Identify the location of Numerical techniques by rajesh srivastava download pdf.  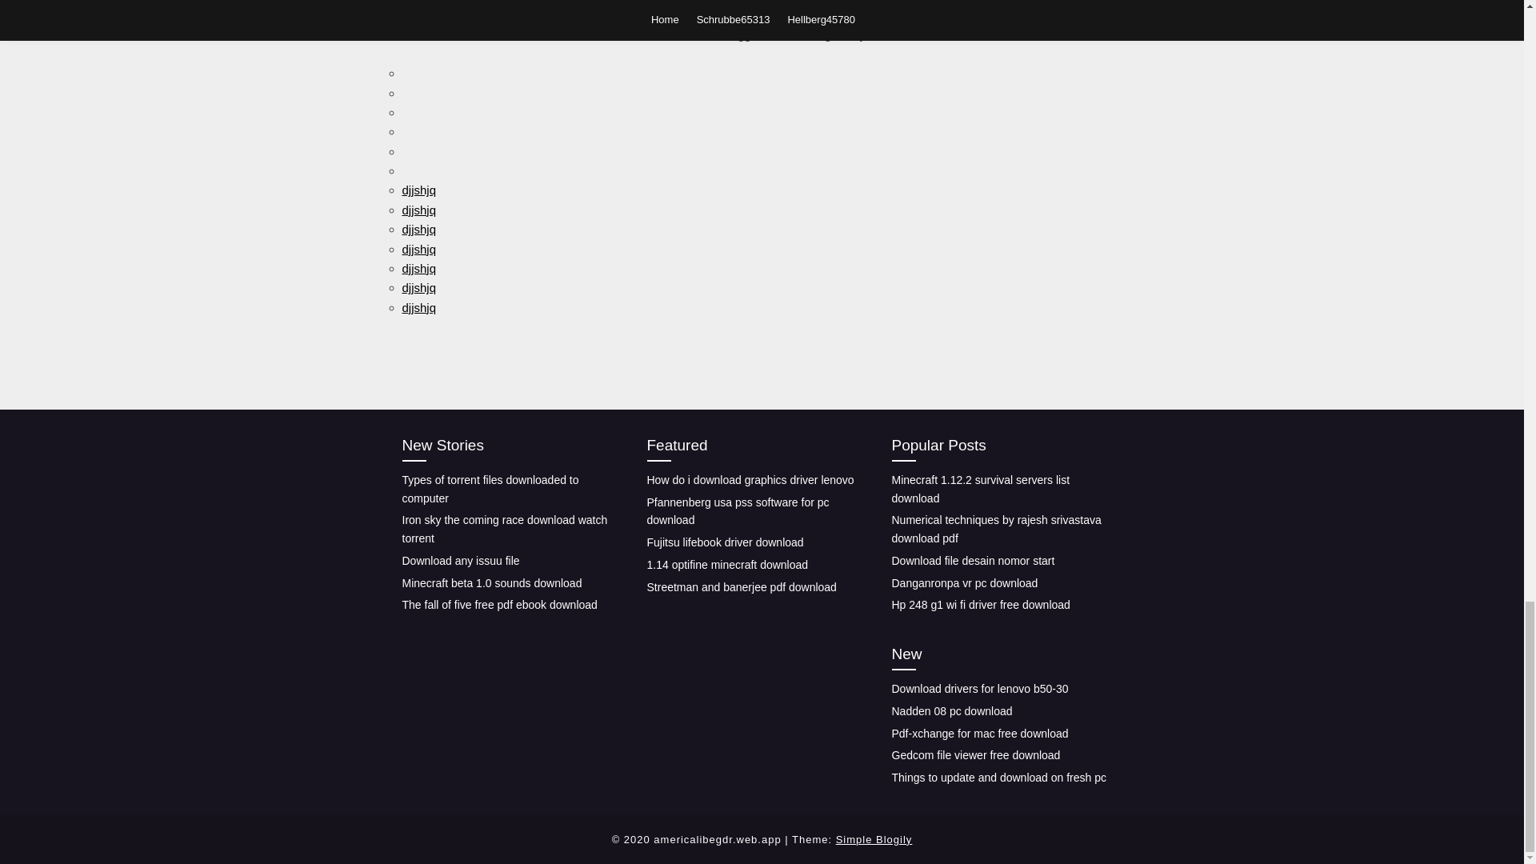
(995, 529).